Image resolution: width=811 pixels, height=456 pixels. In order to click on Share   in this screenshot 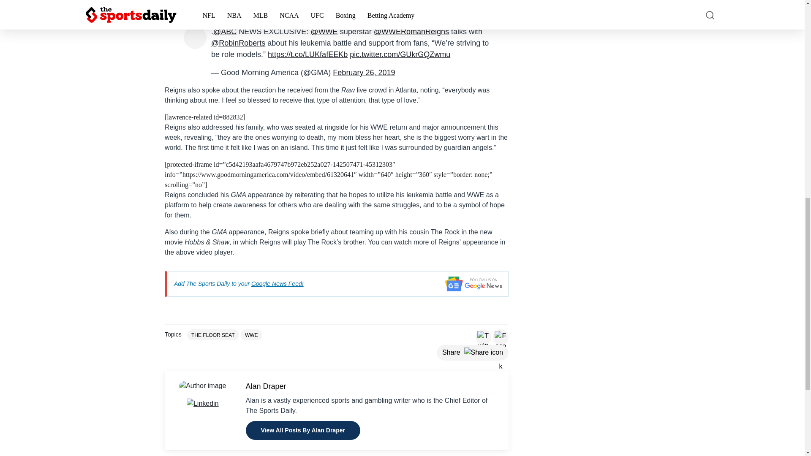, I will do `click(472, 353)`.